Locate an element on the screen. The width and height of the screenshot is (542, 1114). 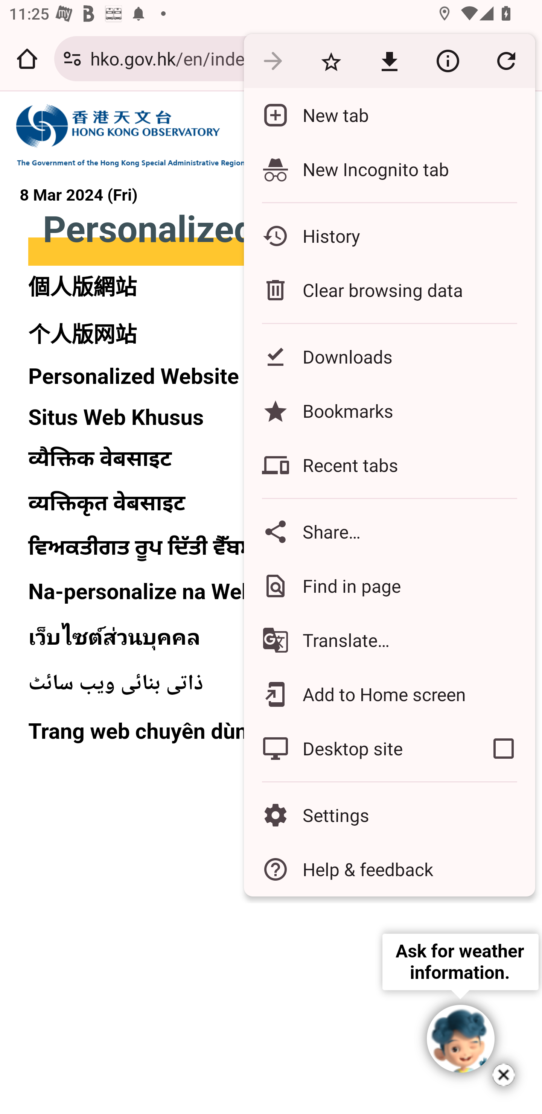
History is located at coordinates (390, 236).